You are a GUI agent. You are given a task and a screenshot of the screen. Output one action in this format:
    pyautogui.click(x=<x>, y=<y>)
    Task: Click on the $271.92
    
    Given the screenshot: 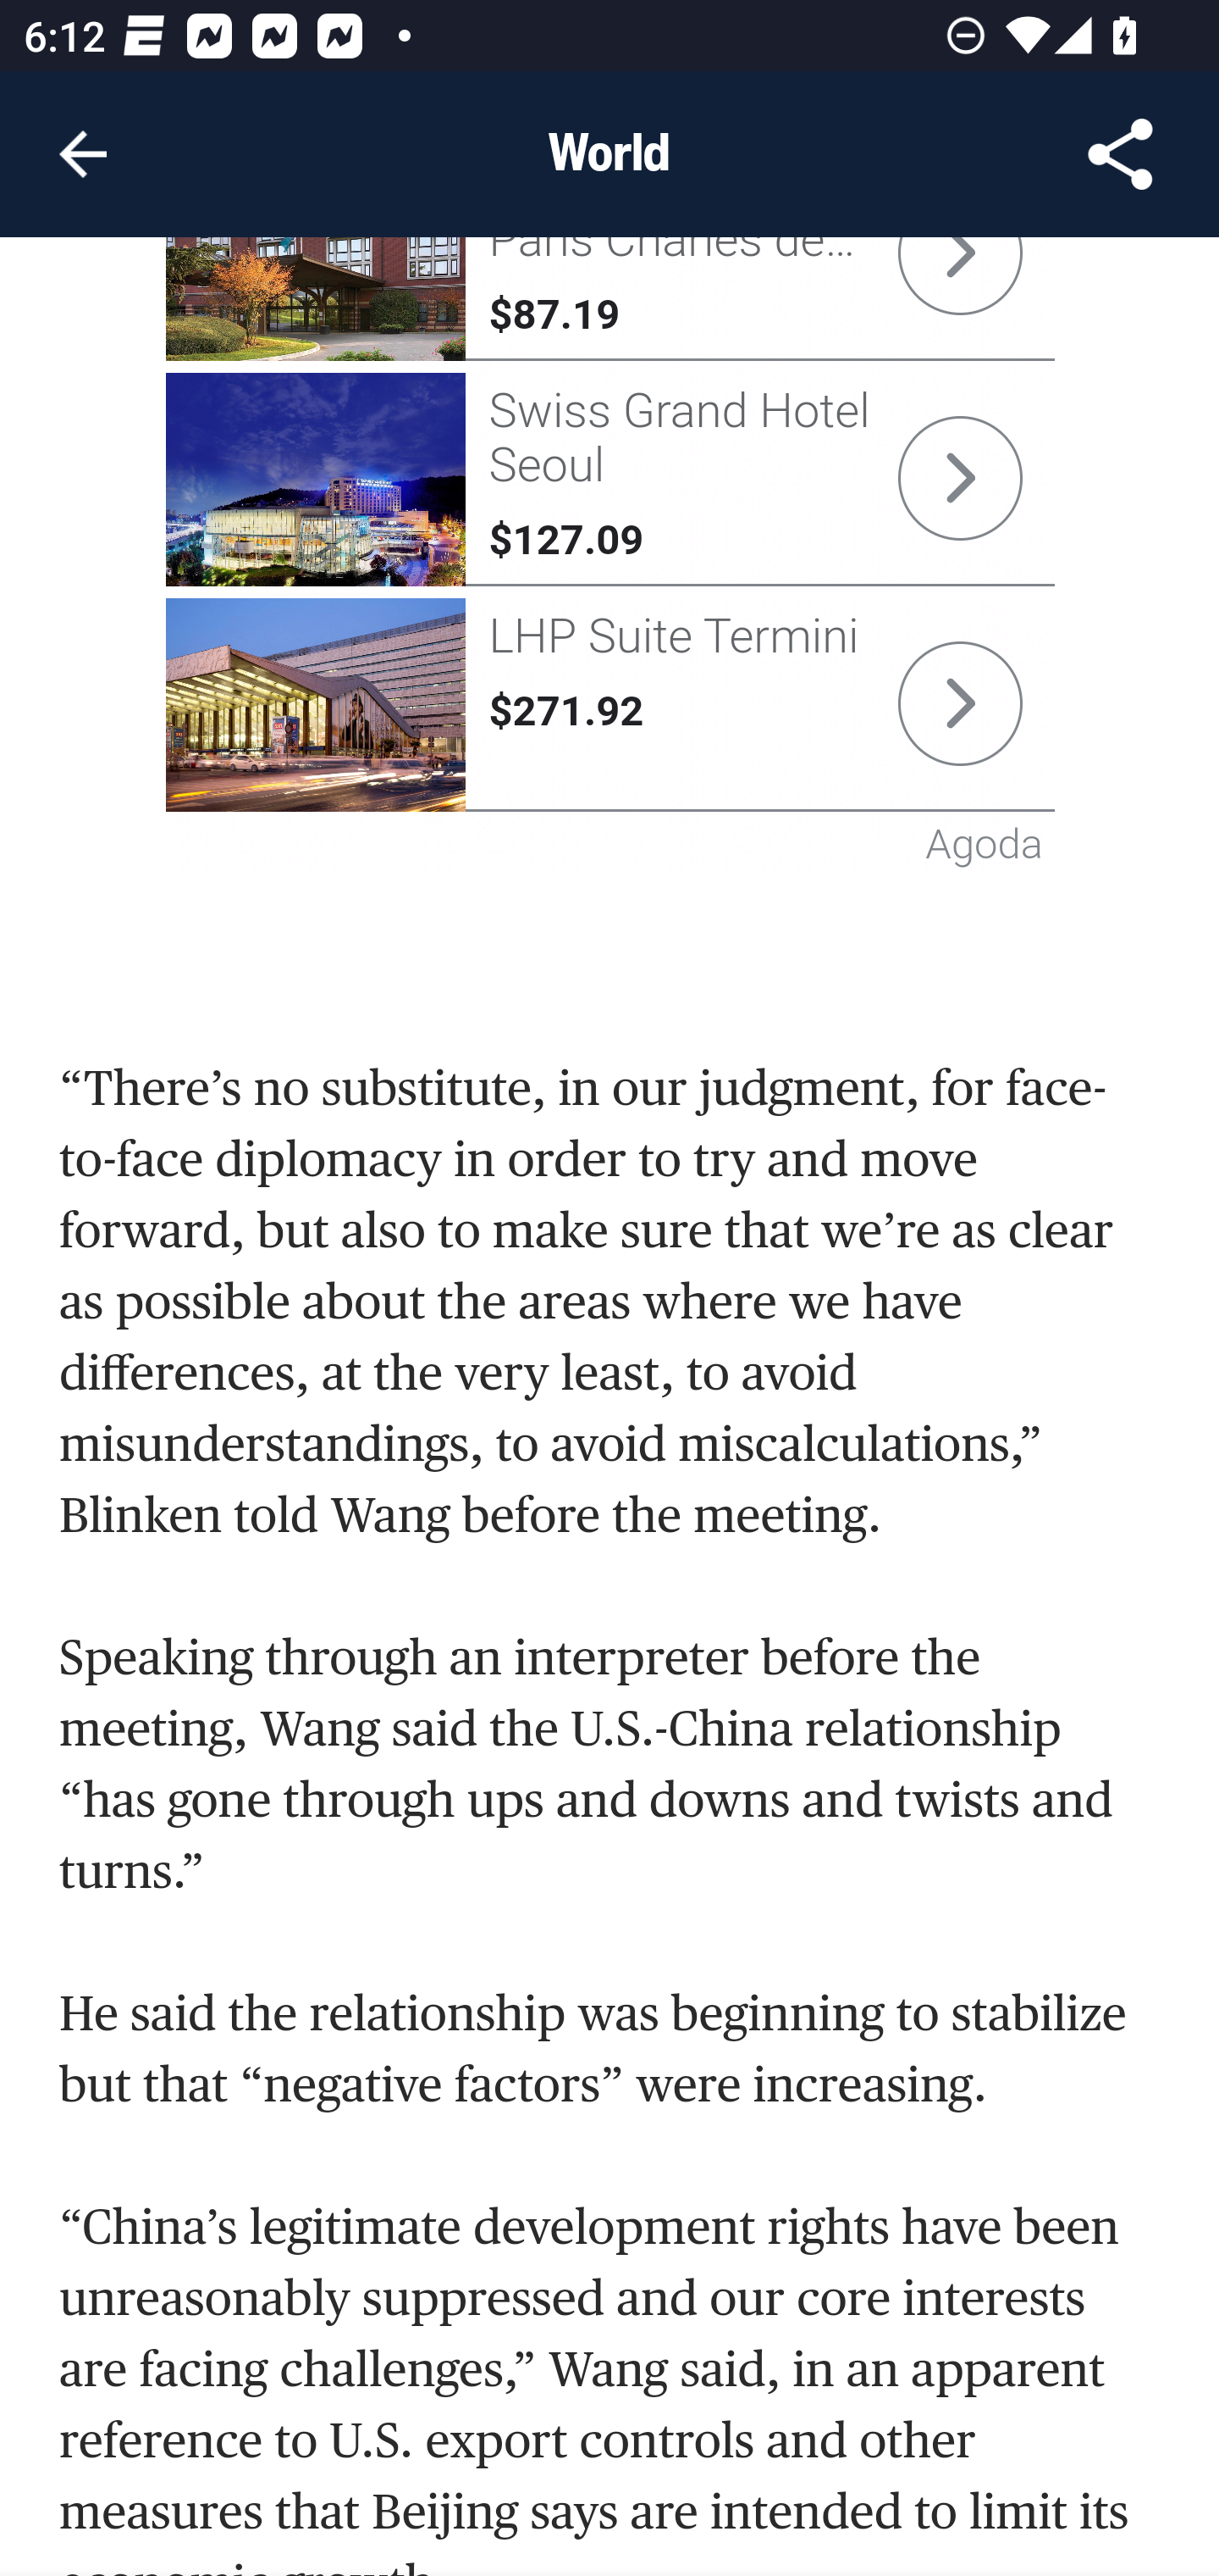 What is the action you would take?
    pyautogui.click(x=565, y=713)
    